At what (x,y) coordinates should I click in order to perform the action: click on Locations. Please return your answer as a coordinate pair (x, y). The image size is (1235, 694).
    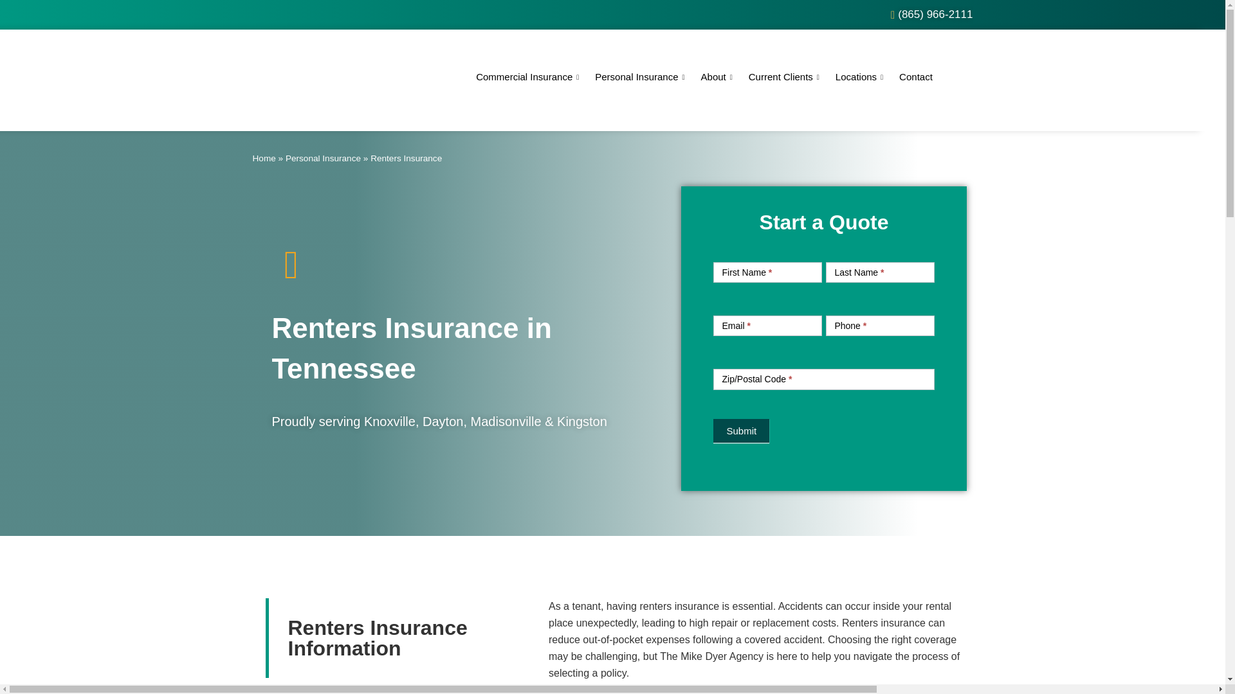
    Looking at the image, I should click on (861, 76).